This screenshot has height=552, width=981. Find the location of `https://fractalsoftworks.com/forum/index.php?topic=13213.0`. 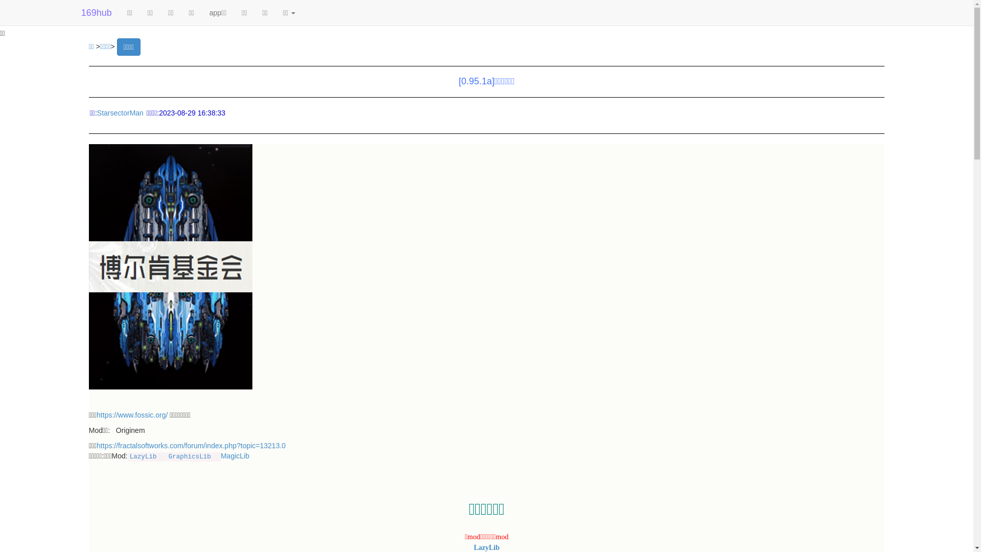

https://fractalsoftworks.com/forum/index.php?topic=13213.0 is located at coordinates (191, 446).